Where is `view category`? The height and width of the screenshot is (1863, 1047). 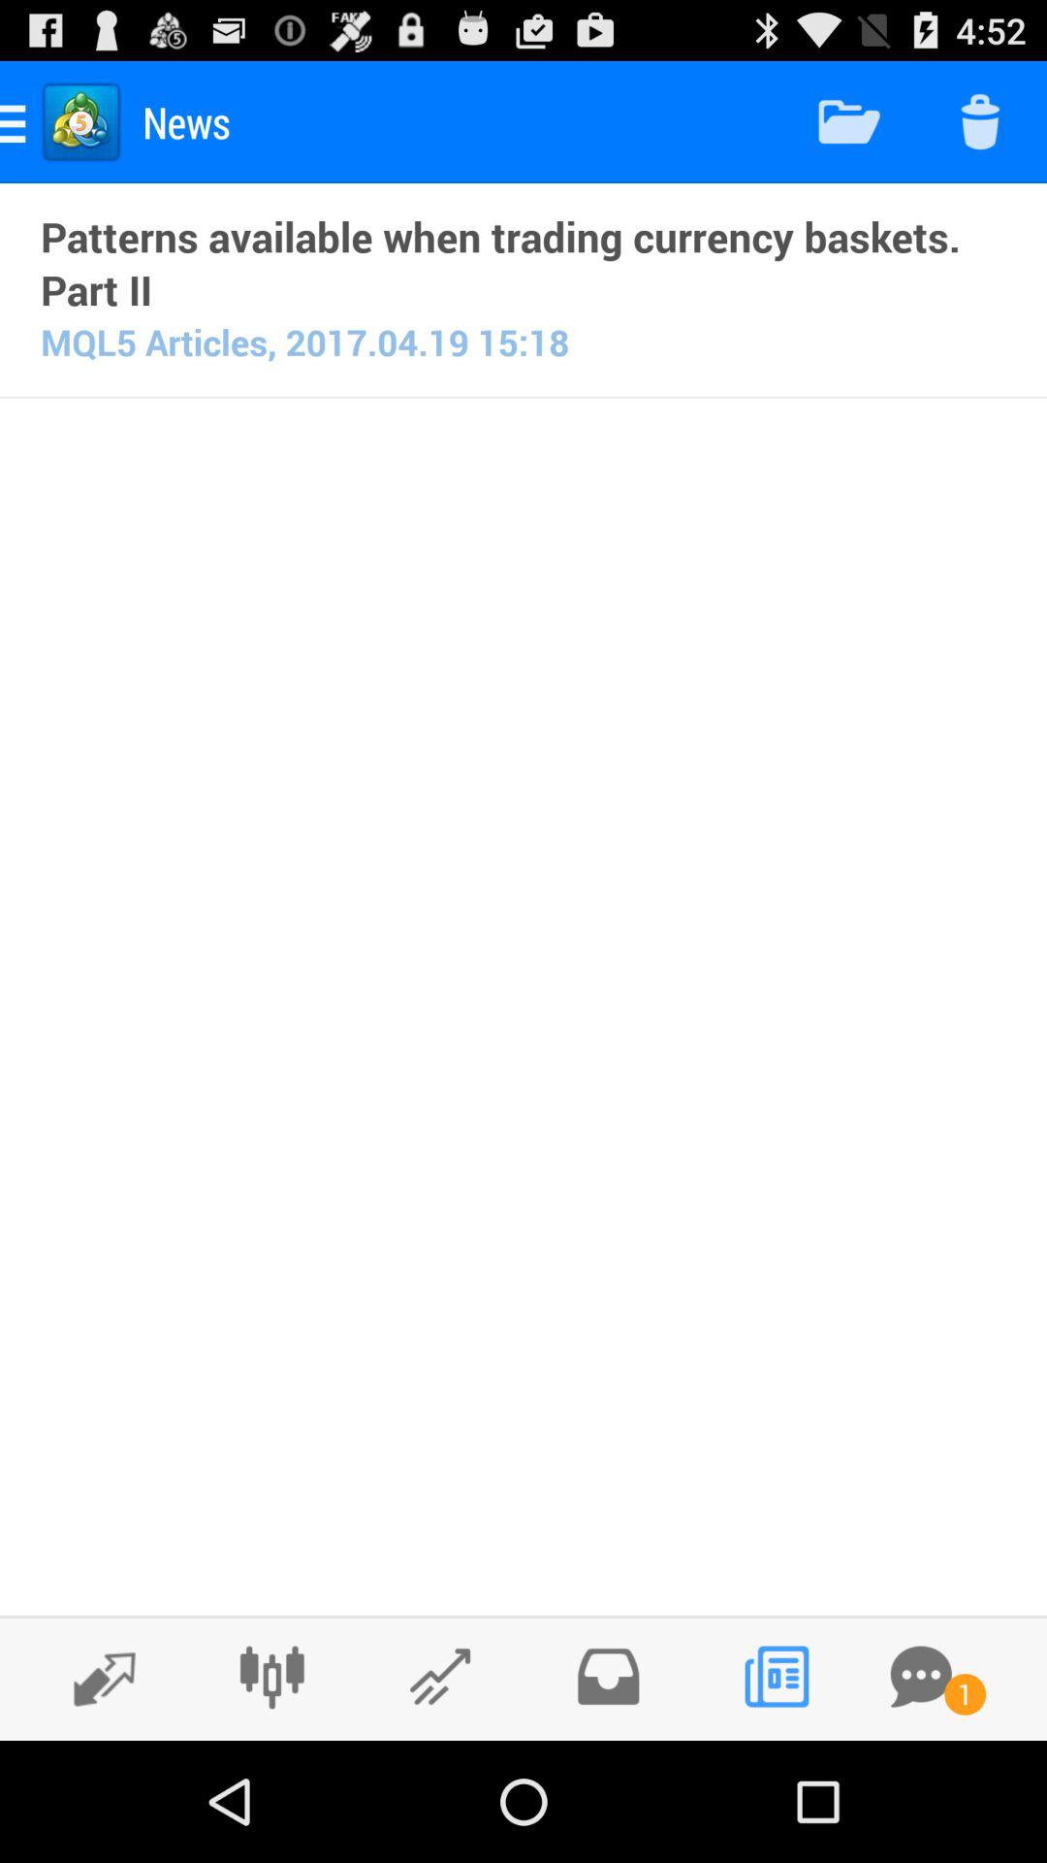
view category is located at coordinates (440, 1677).